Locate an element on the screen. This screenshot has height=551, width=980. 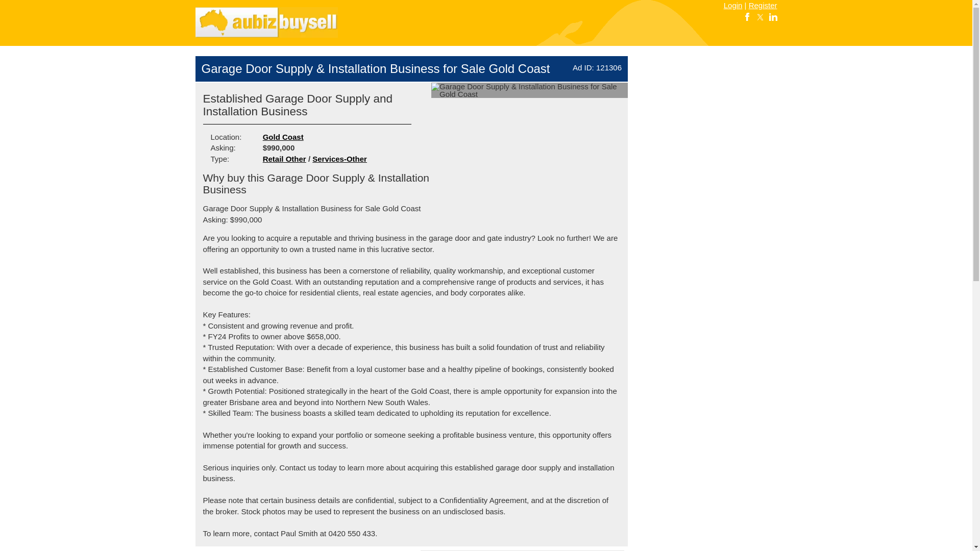
Retail Other is located at coordinates (284, 159).